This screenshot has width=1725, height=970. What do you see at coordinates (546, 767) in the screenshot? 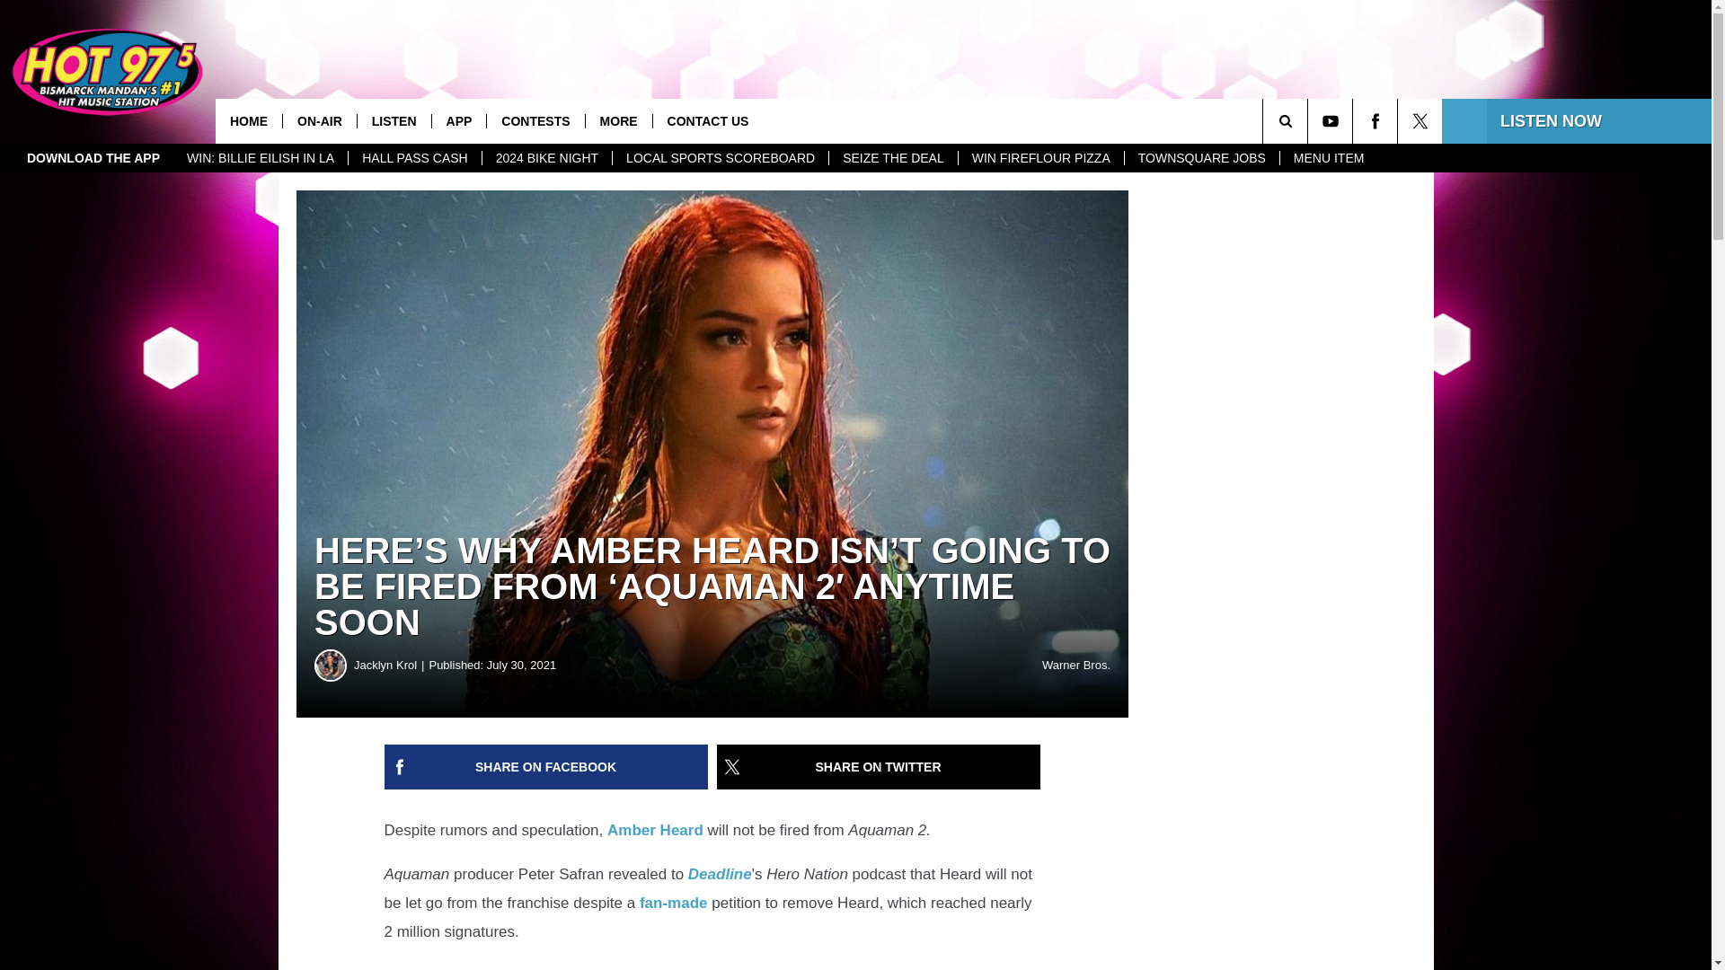
I see `Share on Facebook` at bounding box center [546, 767].